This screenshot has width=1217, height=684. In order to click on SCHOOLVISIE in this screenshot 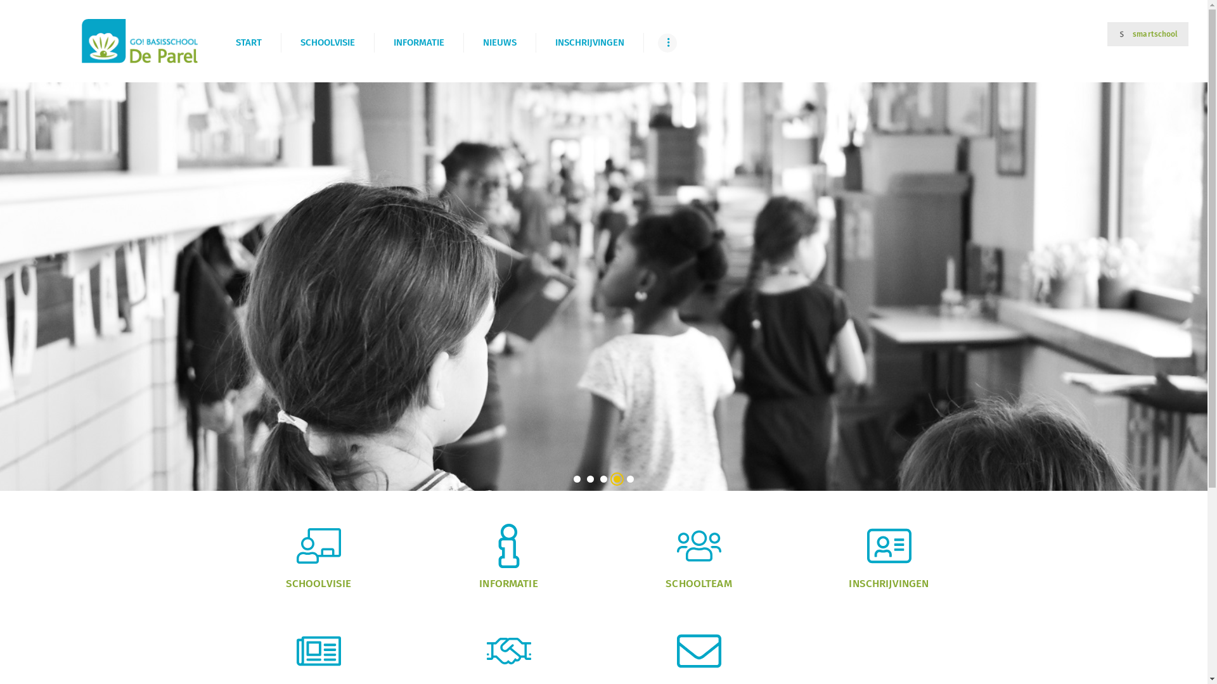, I will do `click(327, 43)`.